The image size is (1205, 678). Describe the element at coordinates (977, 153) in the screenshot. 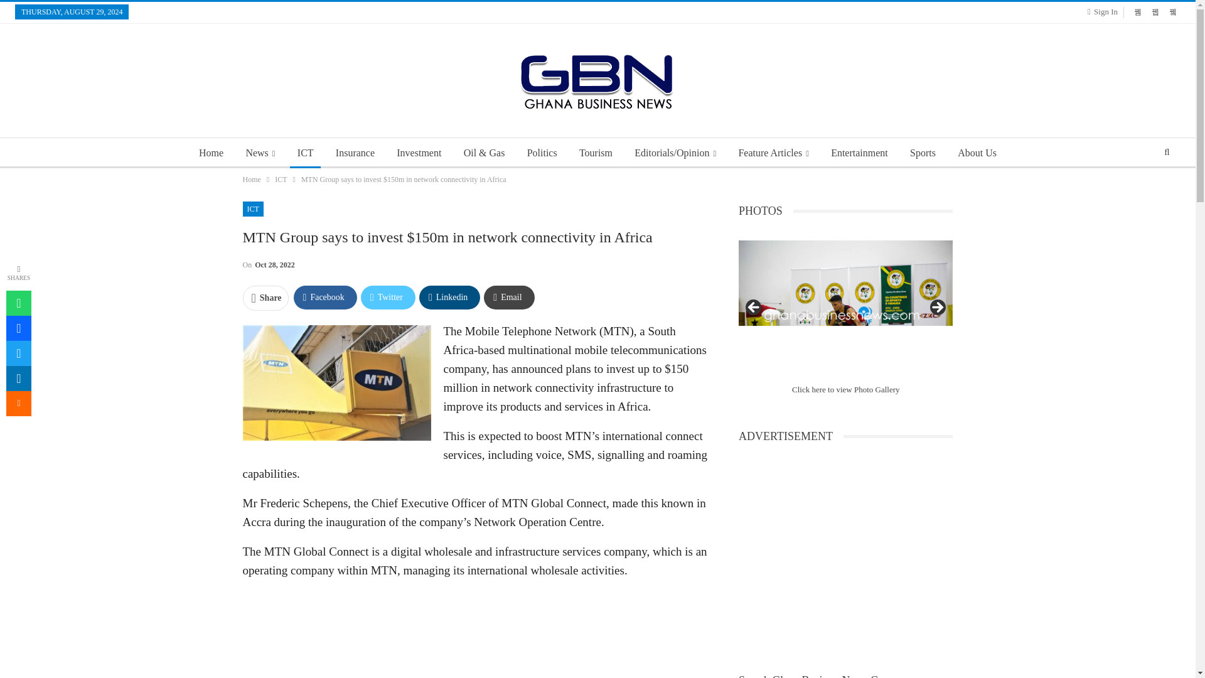

I see `About Us` at that location.